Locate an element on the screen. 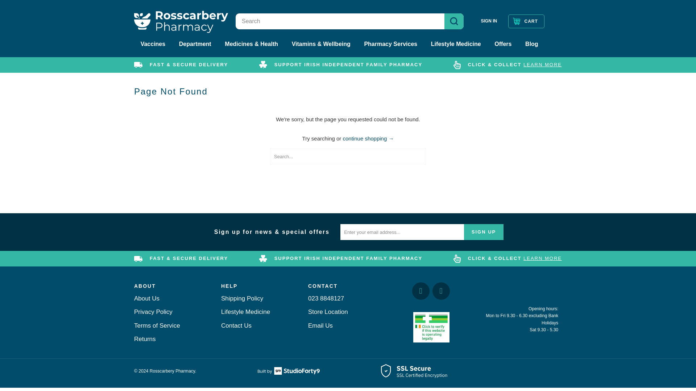  Department is located at coordinates (195, 44).